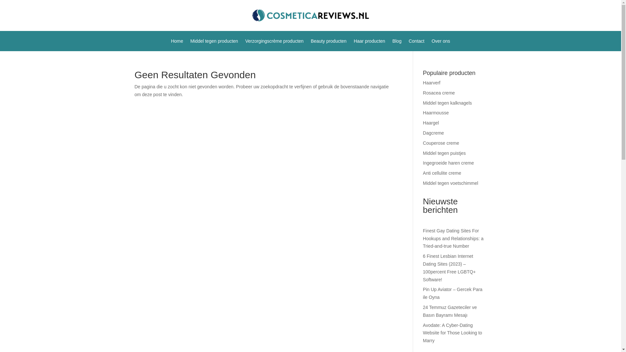 This screenshot has height=352, width=626. Describe the element at coordinates (451, 183) in the screenshot. I see `Middel tegen voetschimmel` at that location.